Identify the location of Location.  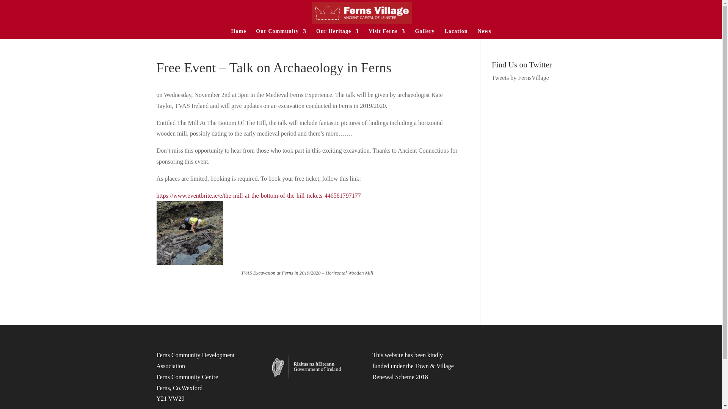
(457, 33).